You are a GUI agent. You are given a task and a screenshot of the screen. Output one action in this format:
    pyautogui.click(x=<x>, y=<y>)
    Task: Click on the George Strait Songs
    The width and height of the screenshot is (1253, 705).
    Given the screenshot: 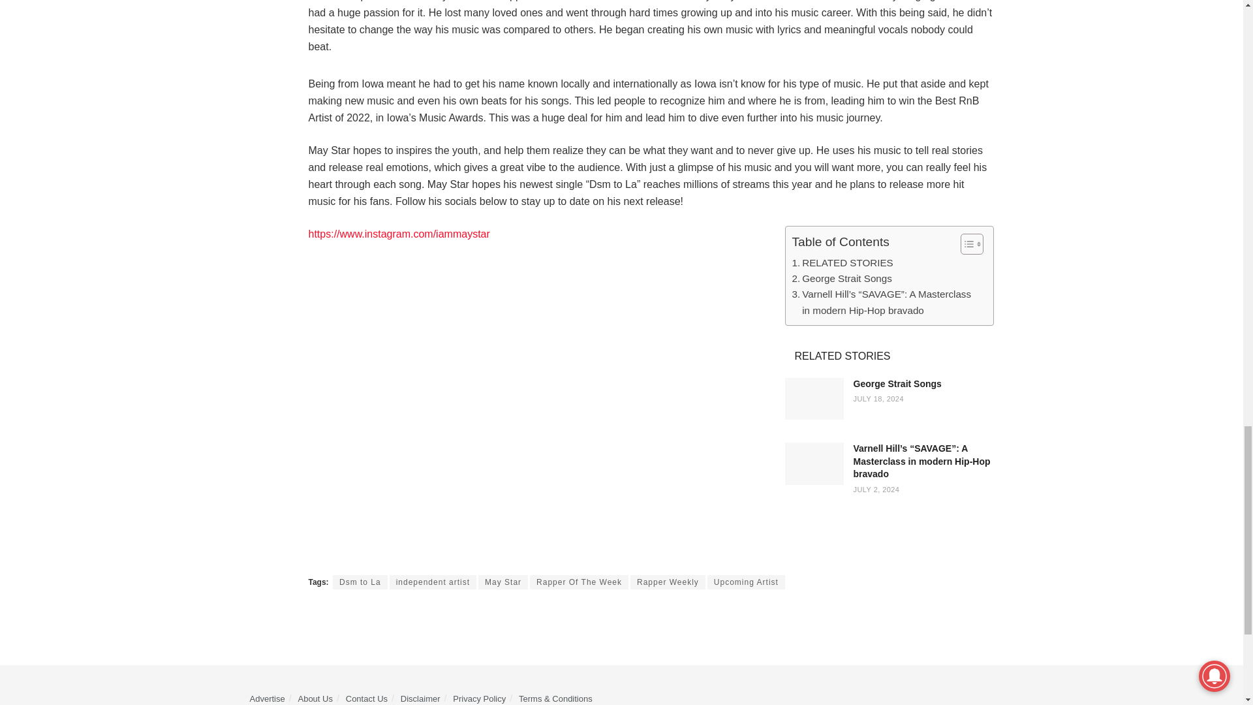 What is the action you would take?
    pyautogui.click(x=897, y=384)
    